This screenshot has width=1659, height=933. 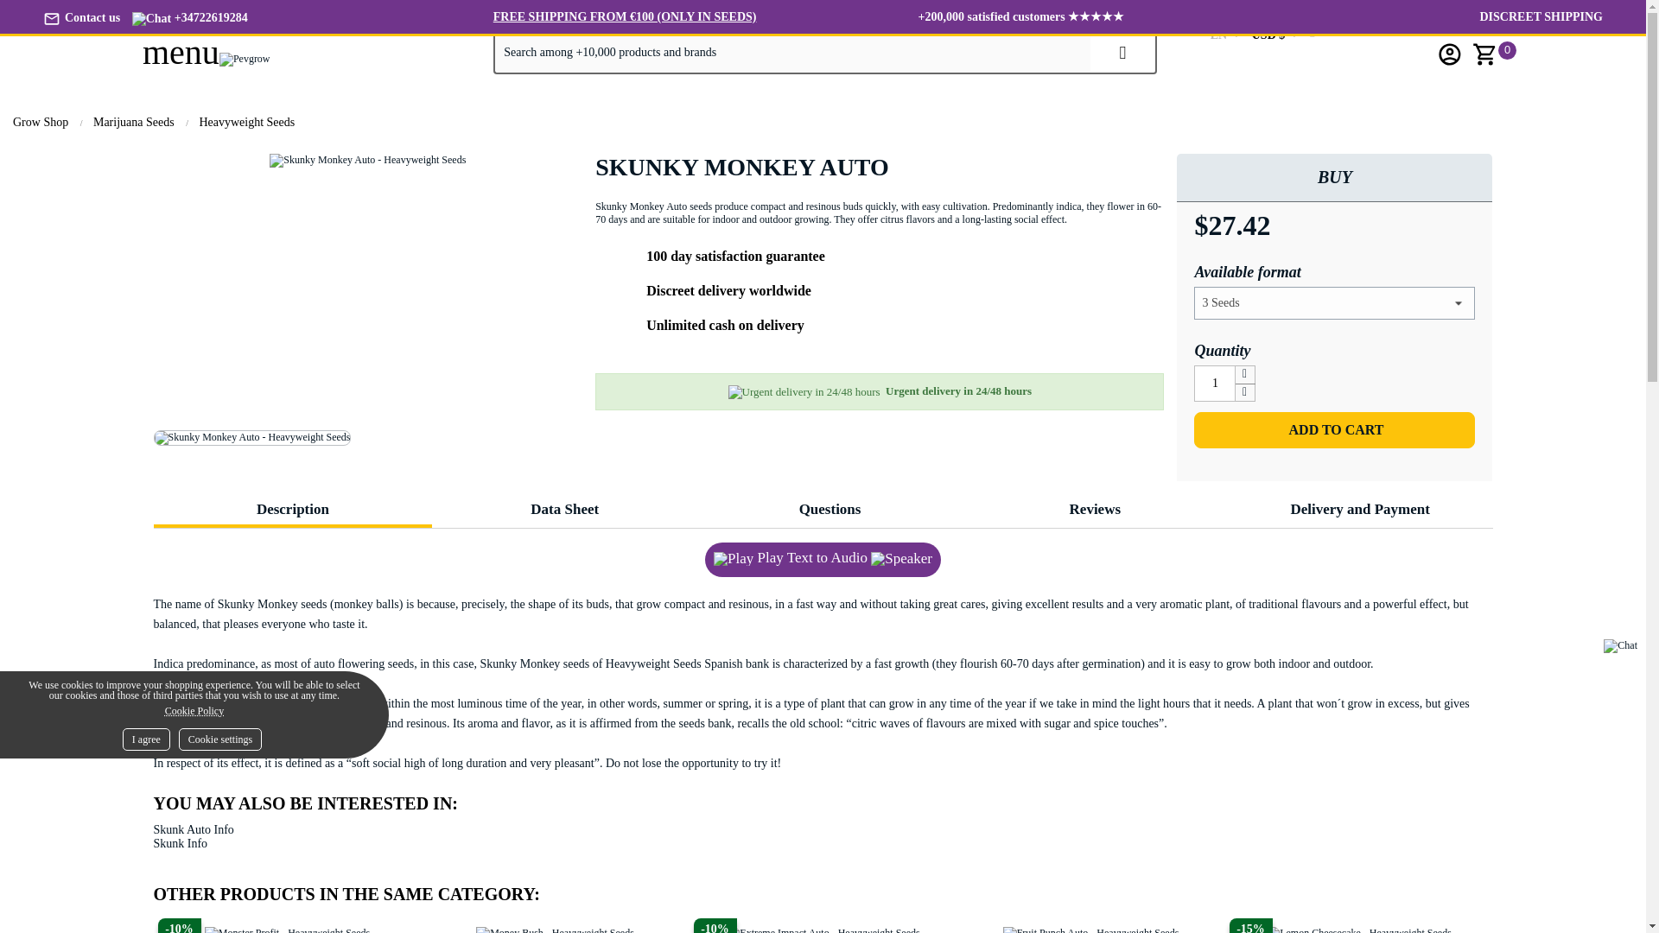 What do you see at coordinates (136, 122) in the screenshot?
I see `Marijuana Seeds` at bounding box center [136, 122].